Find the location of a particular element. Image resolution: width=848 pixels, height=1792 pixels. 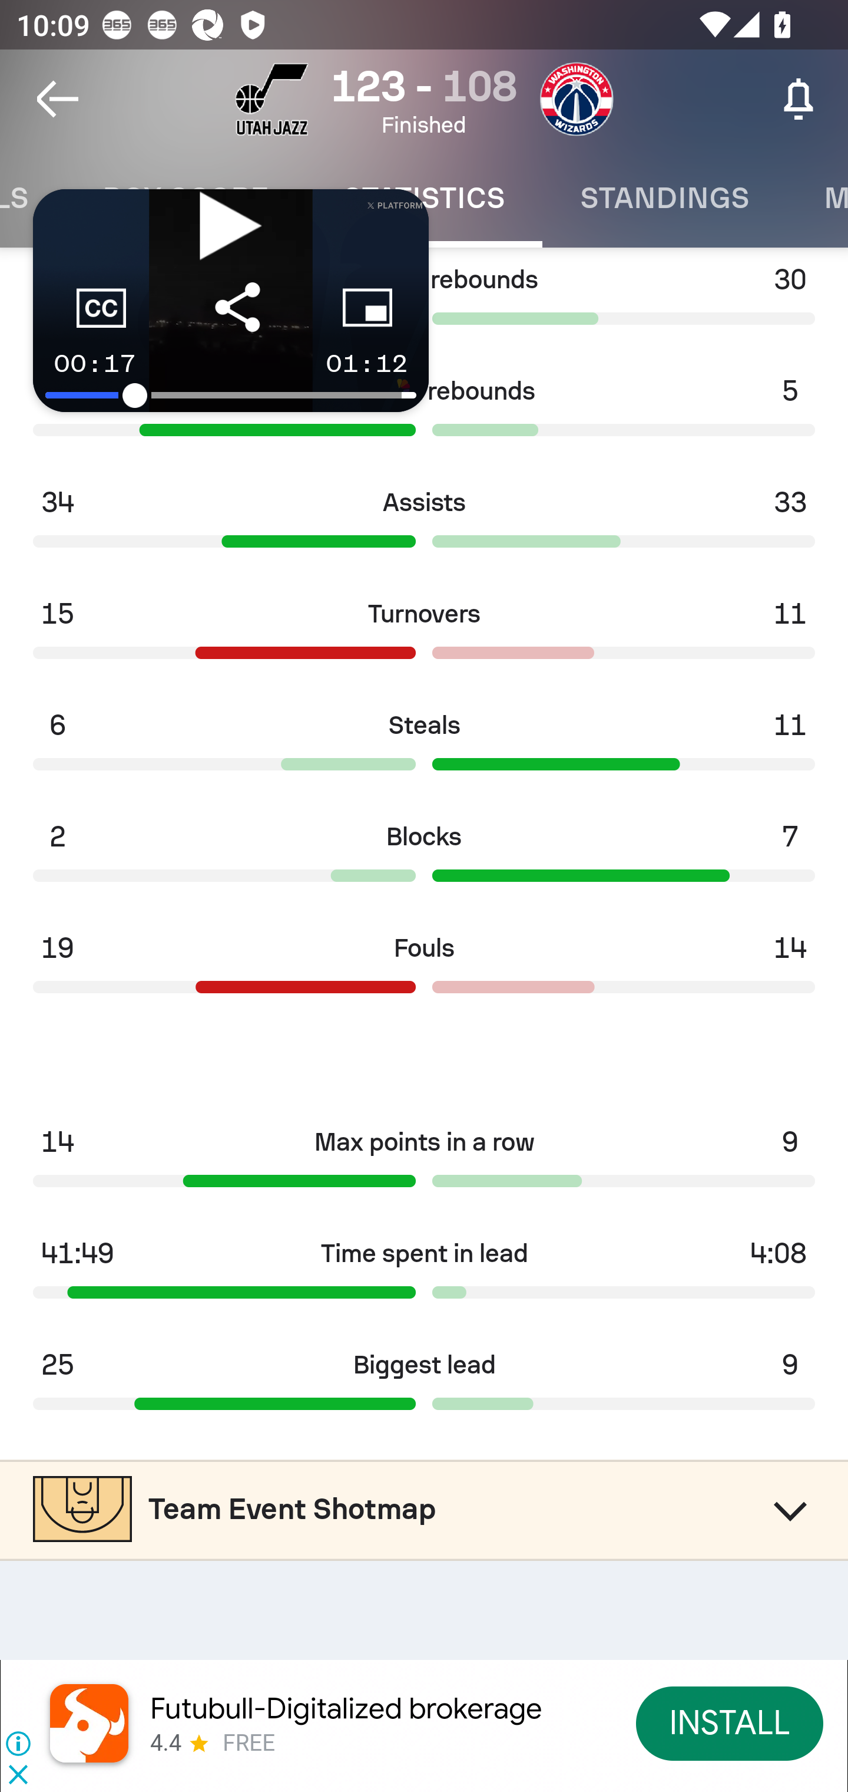

41:49 Time spent in lead 4:08 910.0 89.0 is located at coordinates (424, 1276).